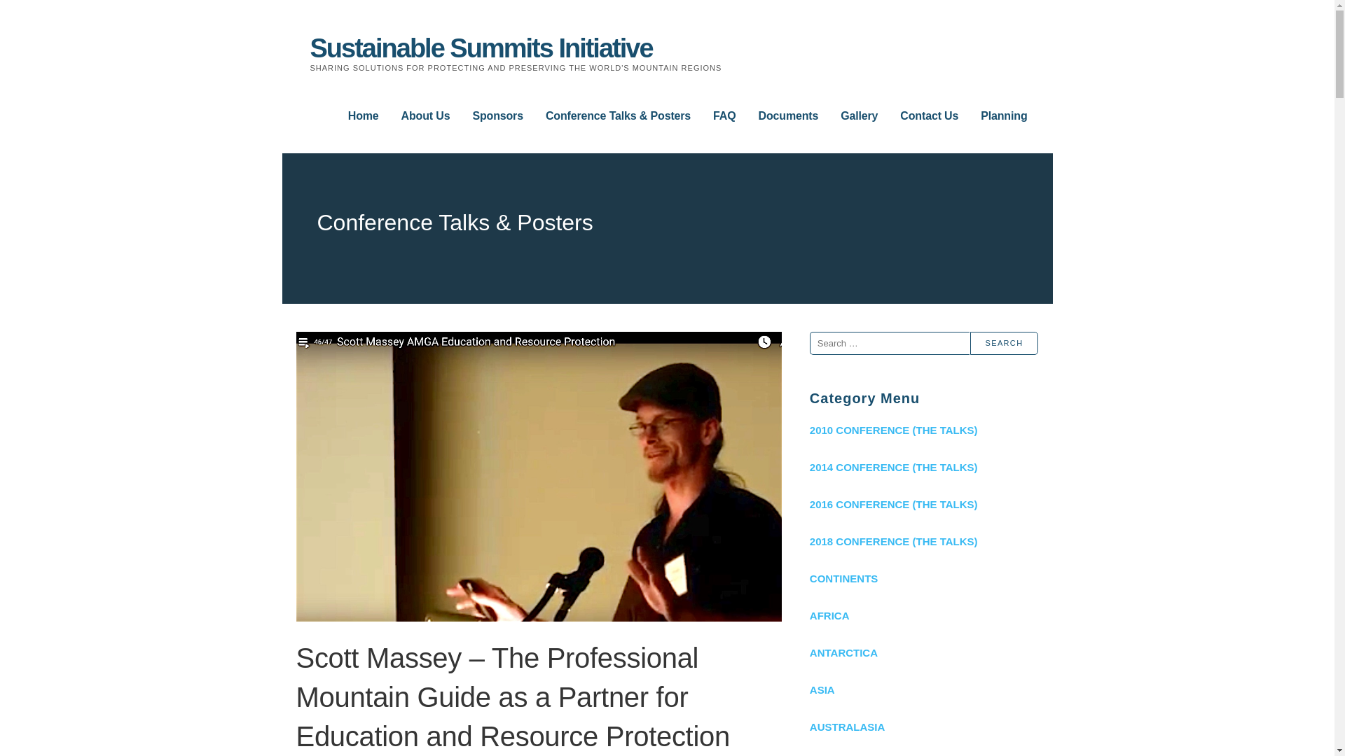  Describe the element at coordinates (481, 48) in the screenshot. I see `Sustainable Summits Initiative` at that location.